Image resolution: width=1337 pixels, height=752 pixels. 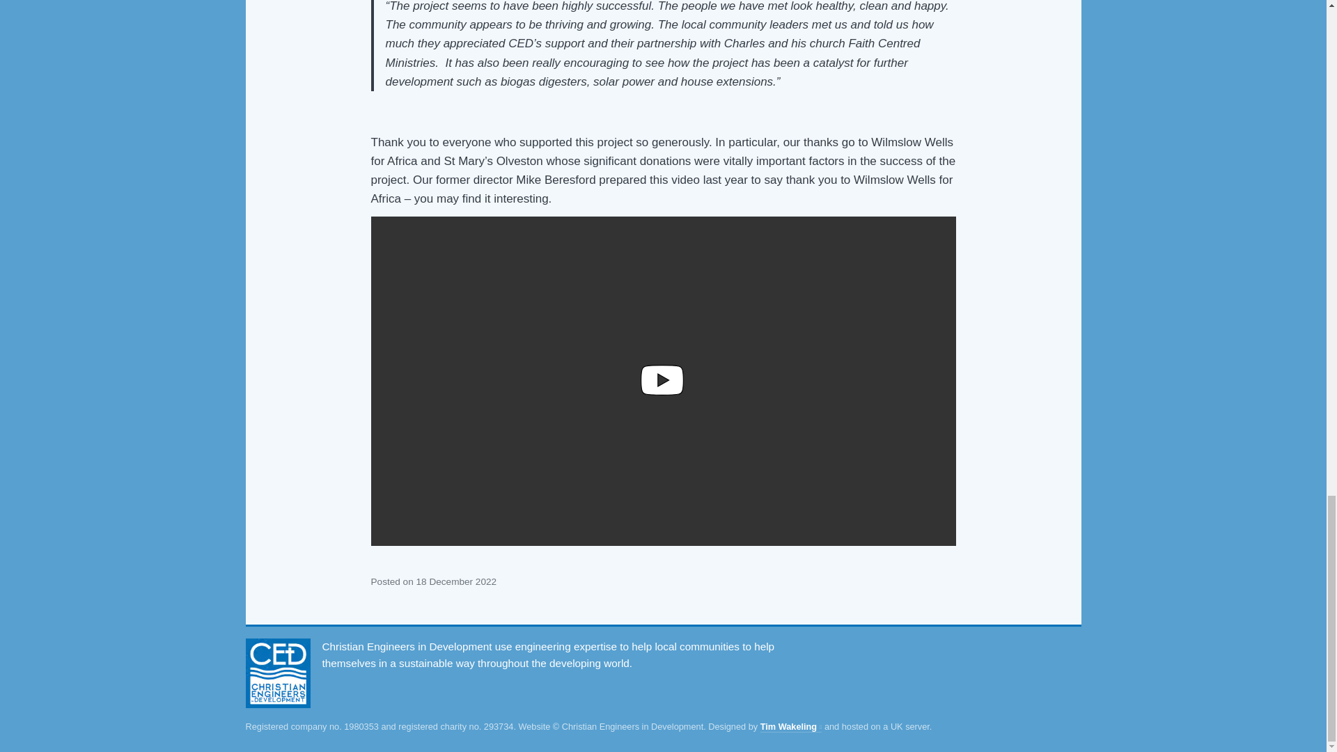 What do you see at coordinates (791, 726) in the screenshot?
I see `Tim Wakeling is a Chester Web designer.` at bounding box center [791, 726].